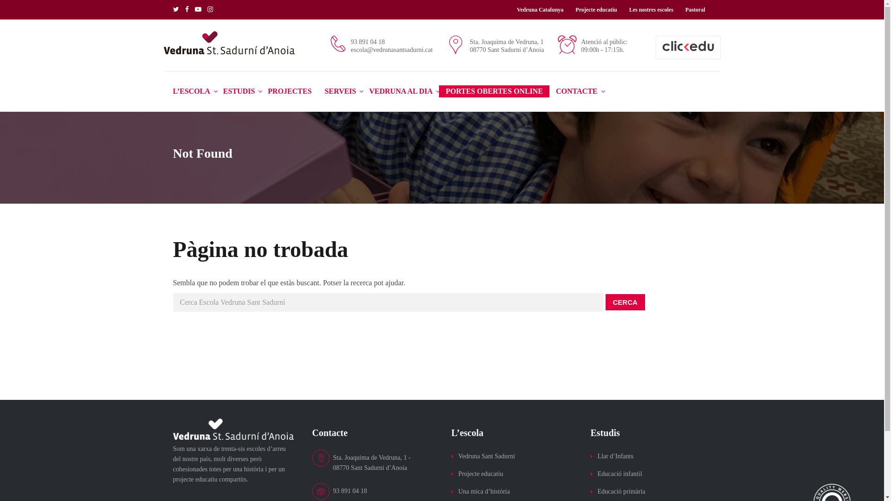 Image resolution: width=891 pixels, height=501 pixels. Describe the element at coordinates (652, 10) in the screenshot. I see `Les nostres escoles` at that location.